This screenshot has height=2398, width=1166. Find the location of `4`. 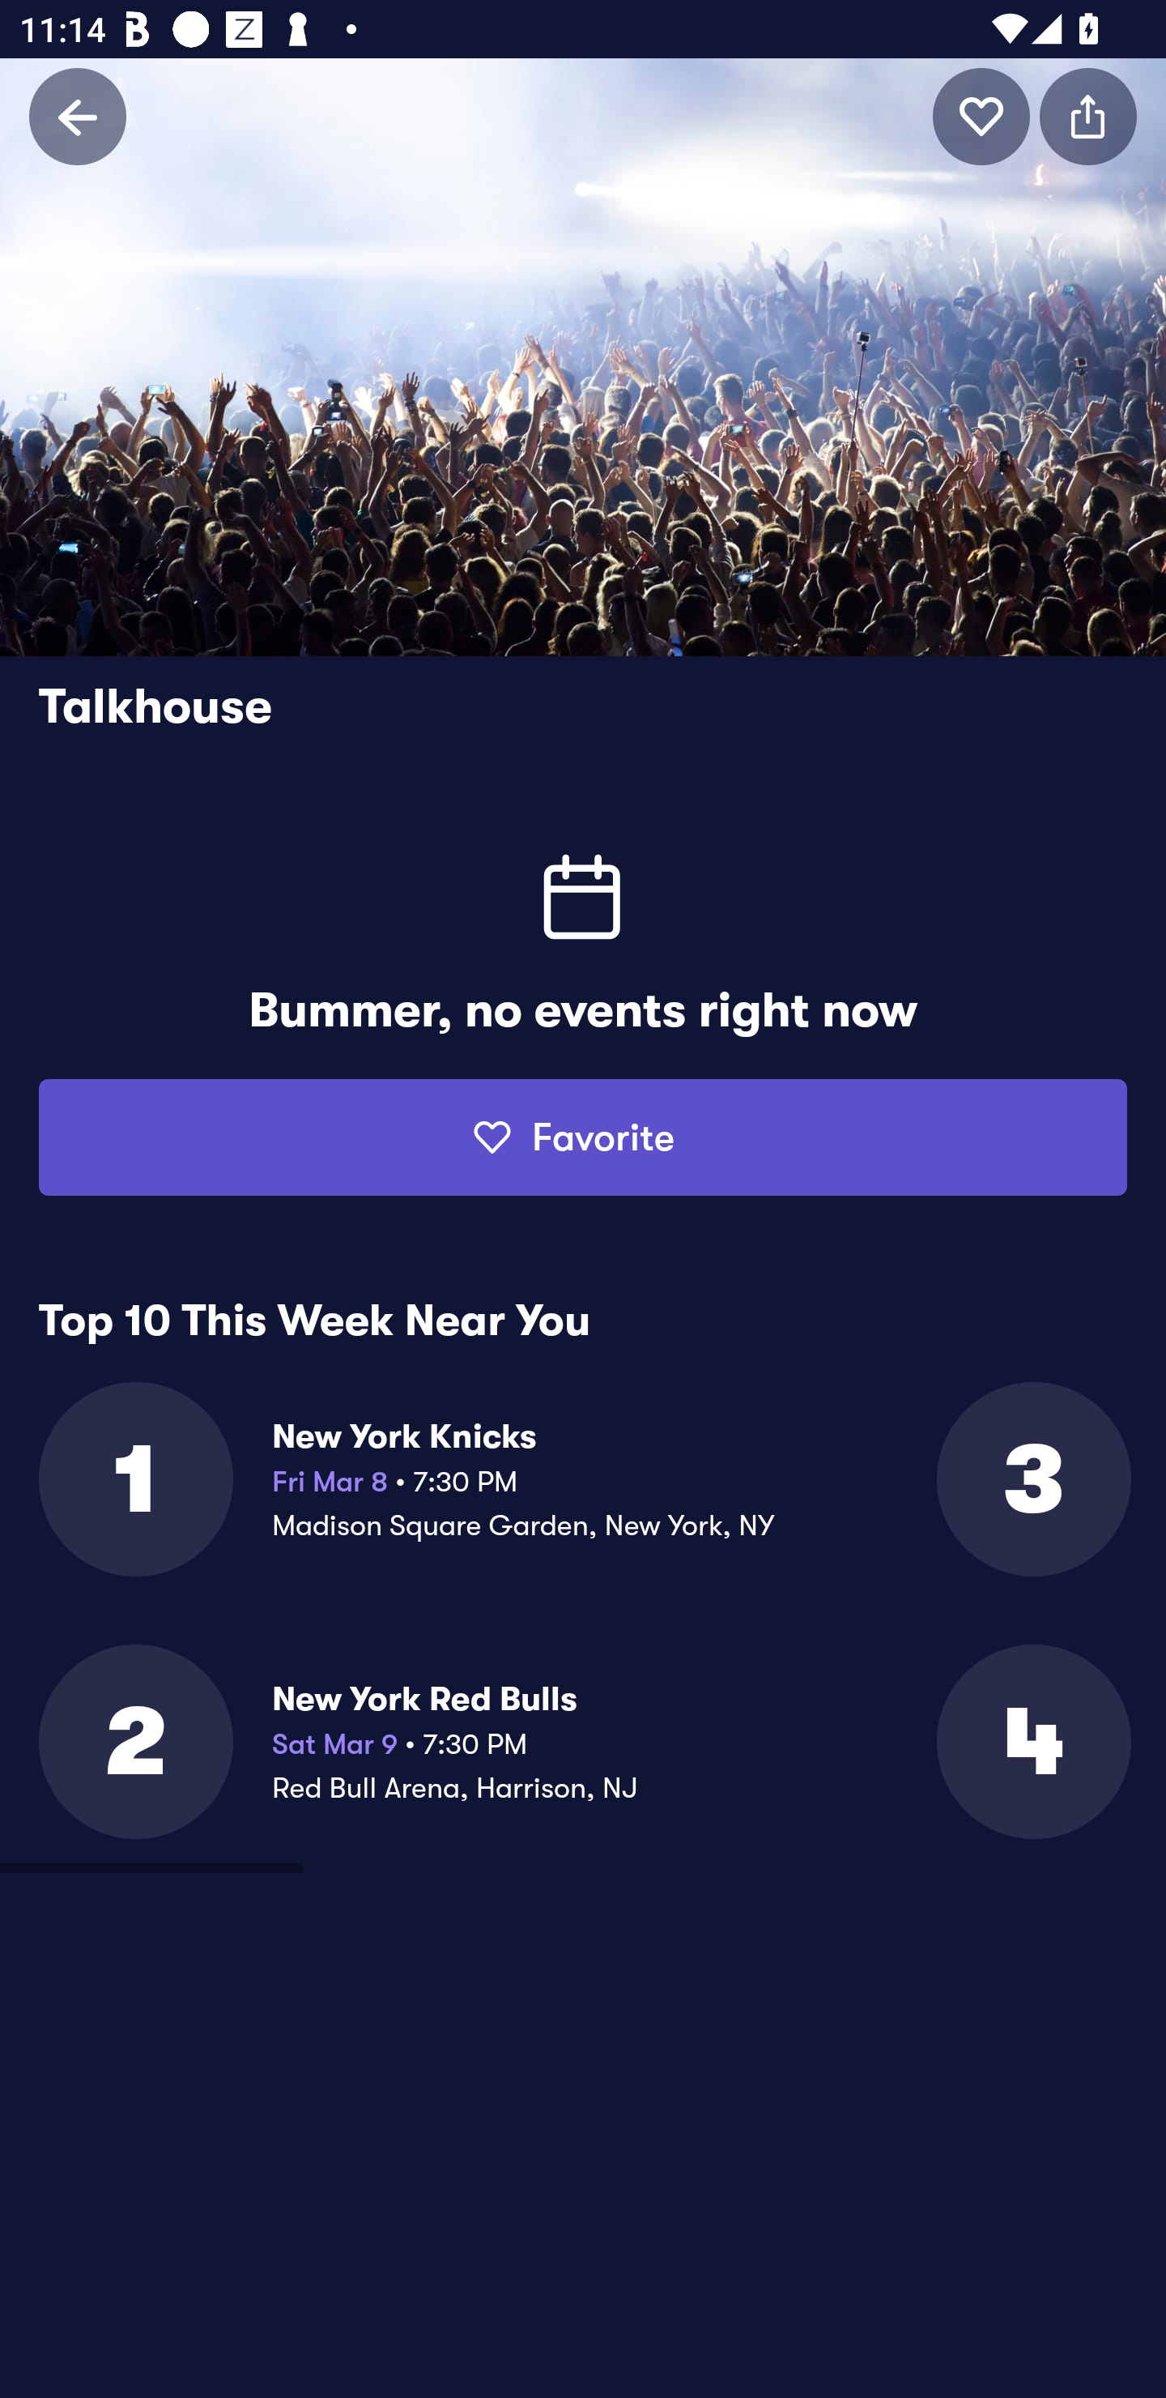

4 is located at coordinates (1032, 1742).